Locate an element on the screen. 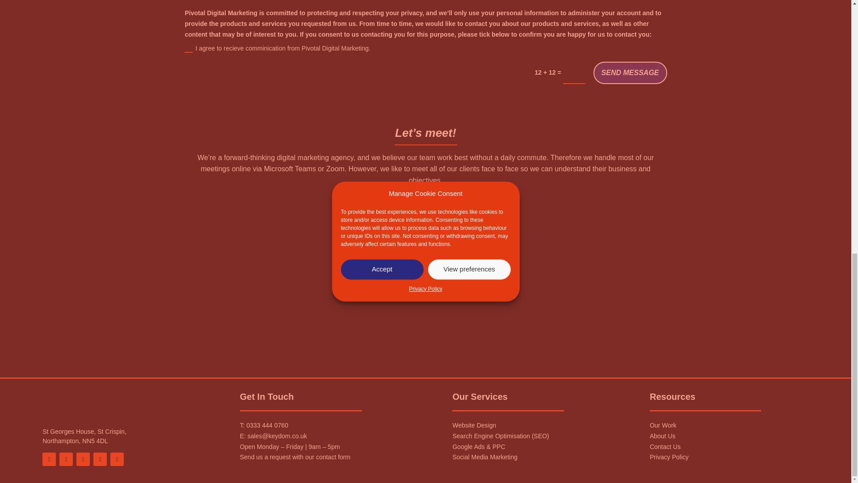  Follow on LinkedIn is located at coordinates (117, 459).